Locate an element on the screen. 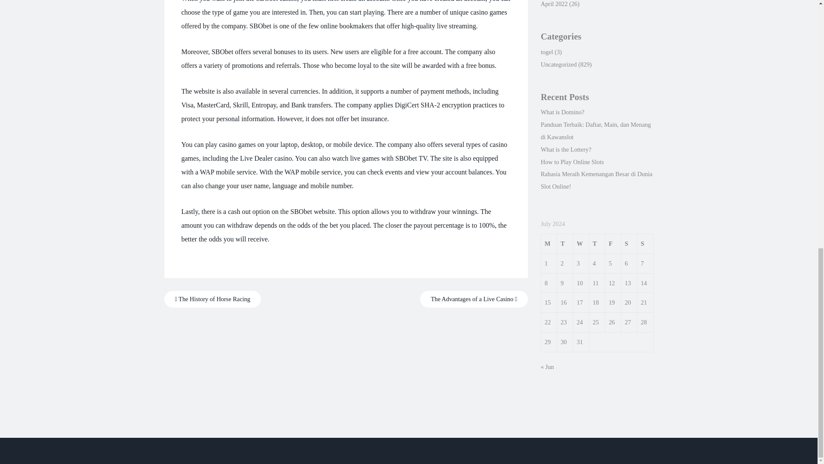  April 2022 is located at coordinates (554, 4).